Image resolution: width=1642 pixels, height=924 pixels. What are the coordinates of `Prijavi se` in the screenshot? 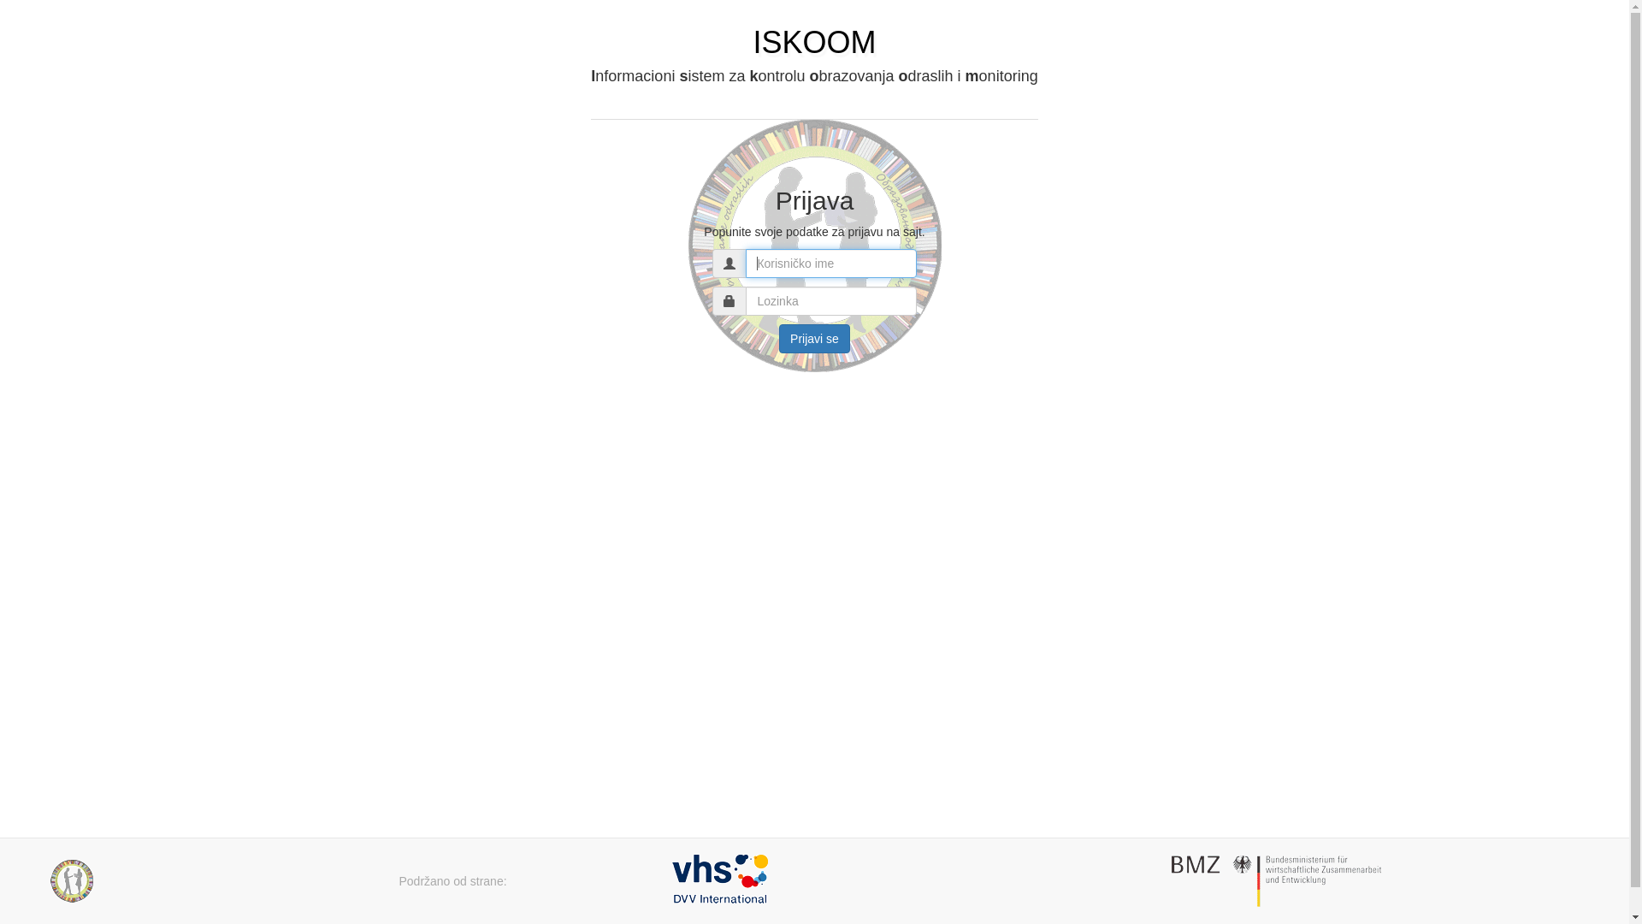 It's located at (814, 339).